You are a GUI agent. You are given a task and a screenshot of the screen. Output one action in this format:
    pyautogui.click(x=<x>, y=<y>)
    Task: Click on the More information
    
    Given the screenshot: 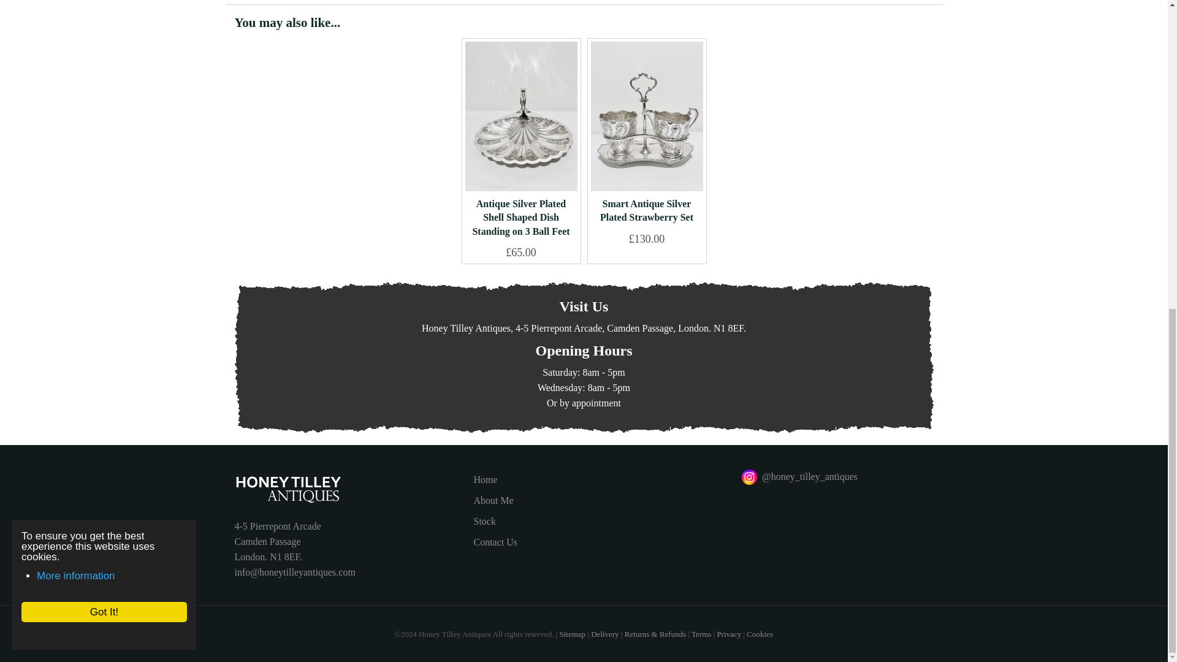 What is the action you would take?
    pyautogui.click(x=64, y=2)
    